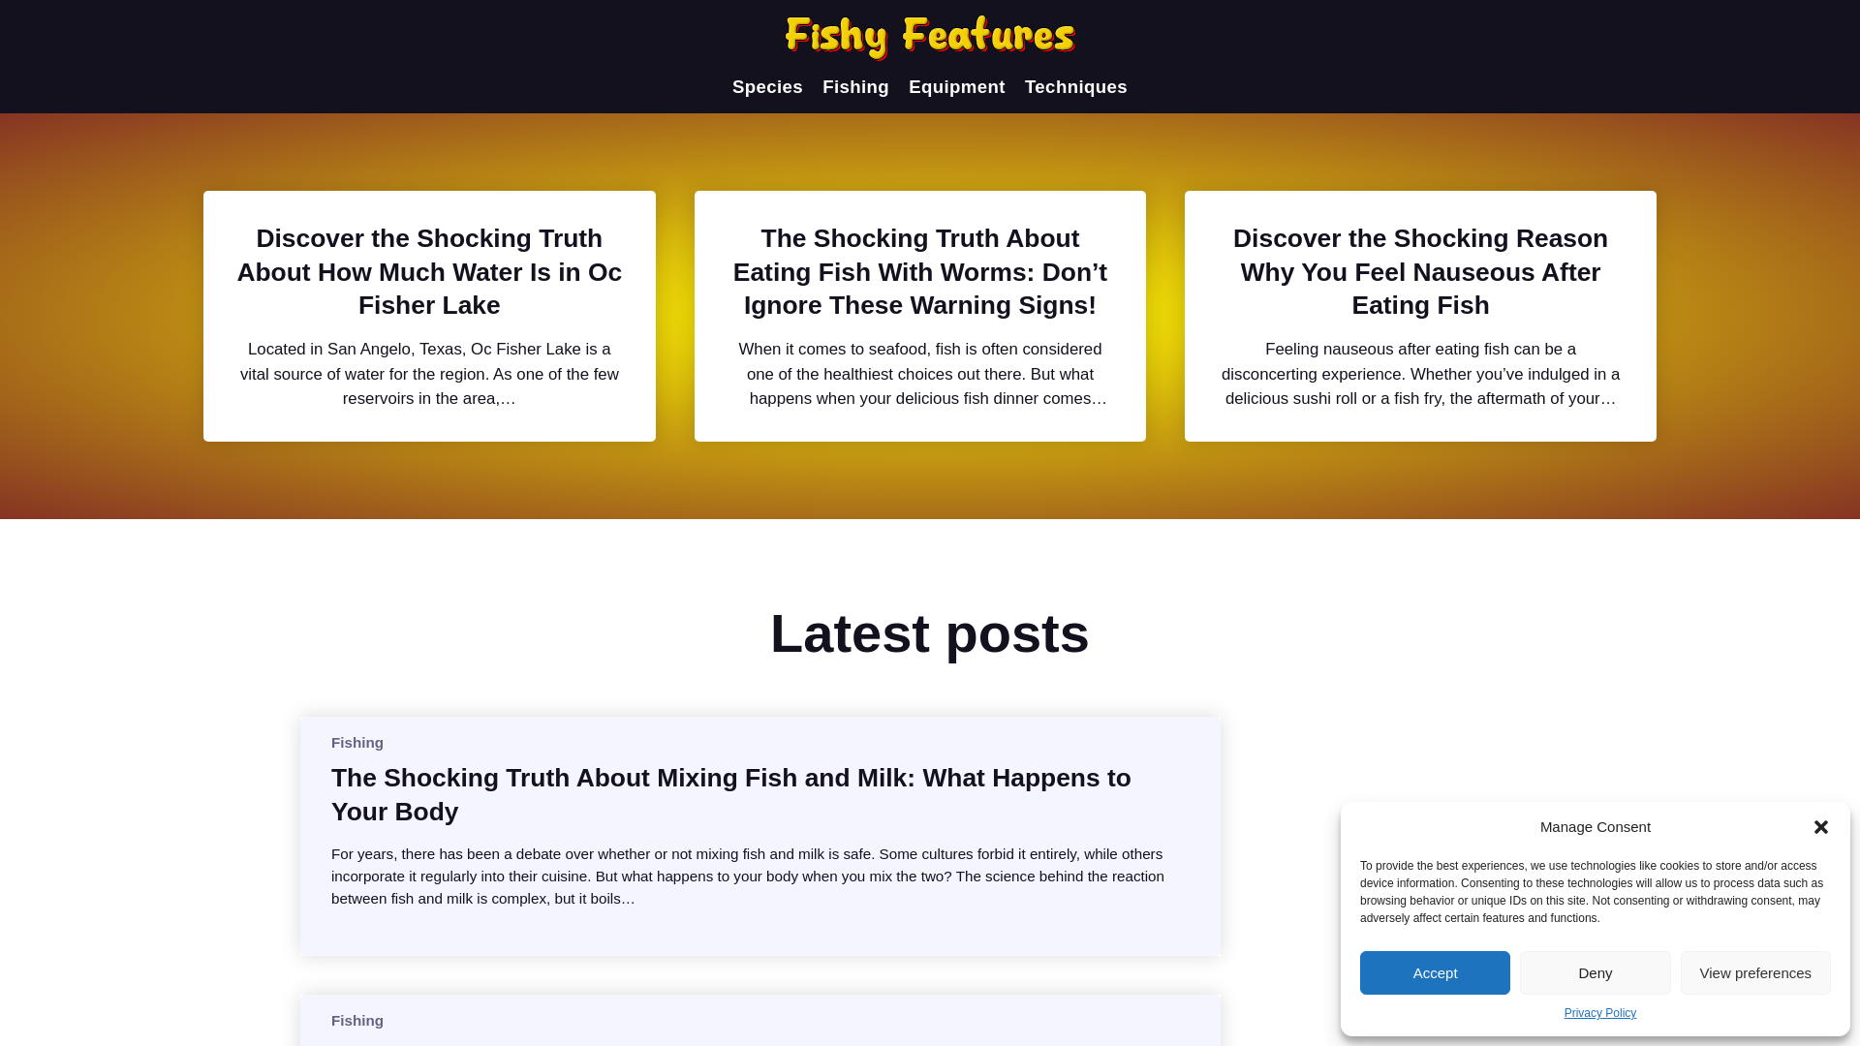 The image size is (1860, 1046). I want to click on Accept, so click(1435, 972).